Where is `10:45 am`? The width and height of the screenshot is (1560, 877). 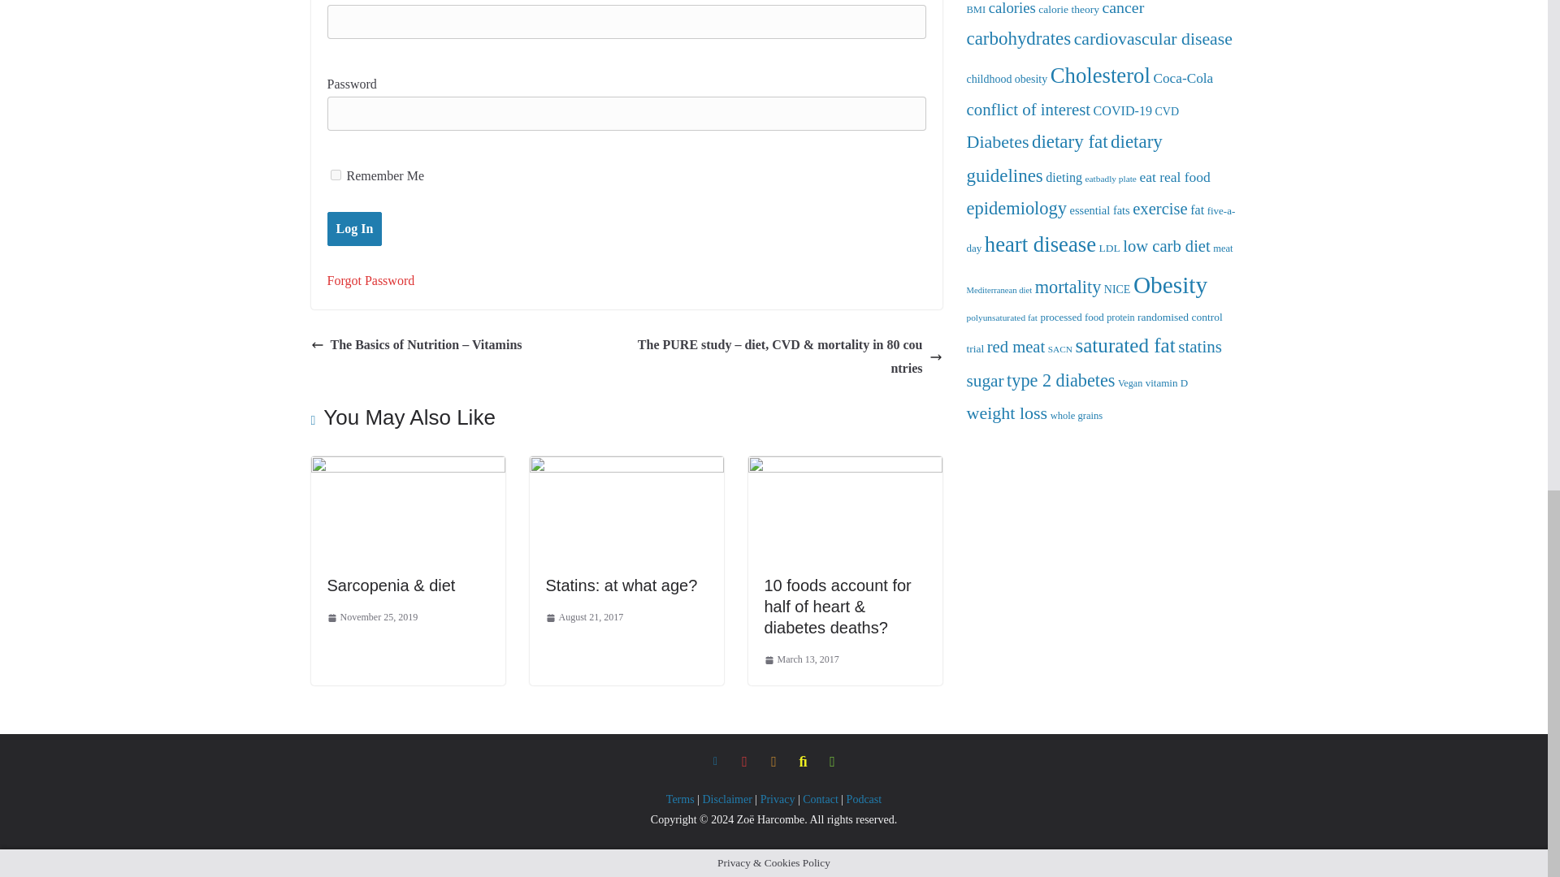 10:45 am is located at coordinates (585, 617).